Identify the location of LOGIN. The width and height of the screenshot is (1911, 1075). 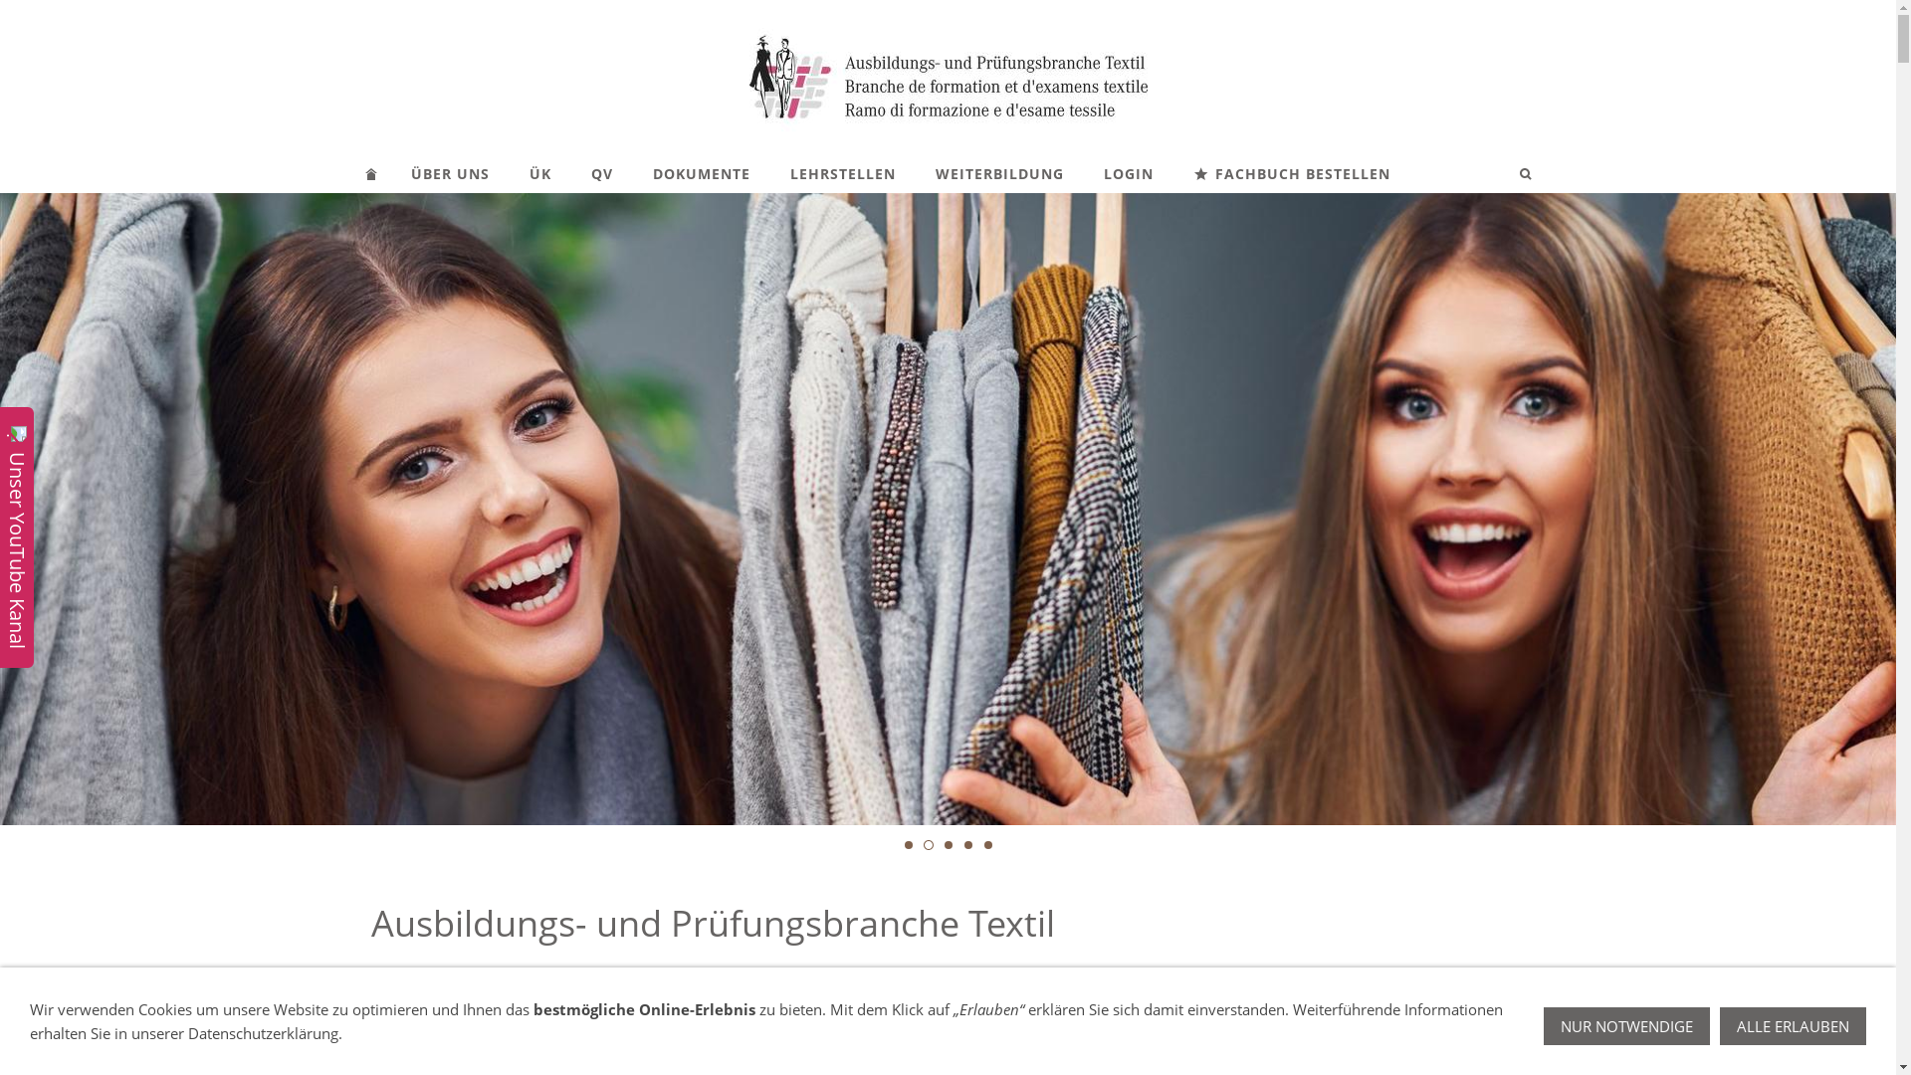
(1128, 173).